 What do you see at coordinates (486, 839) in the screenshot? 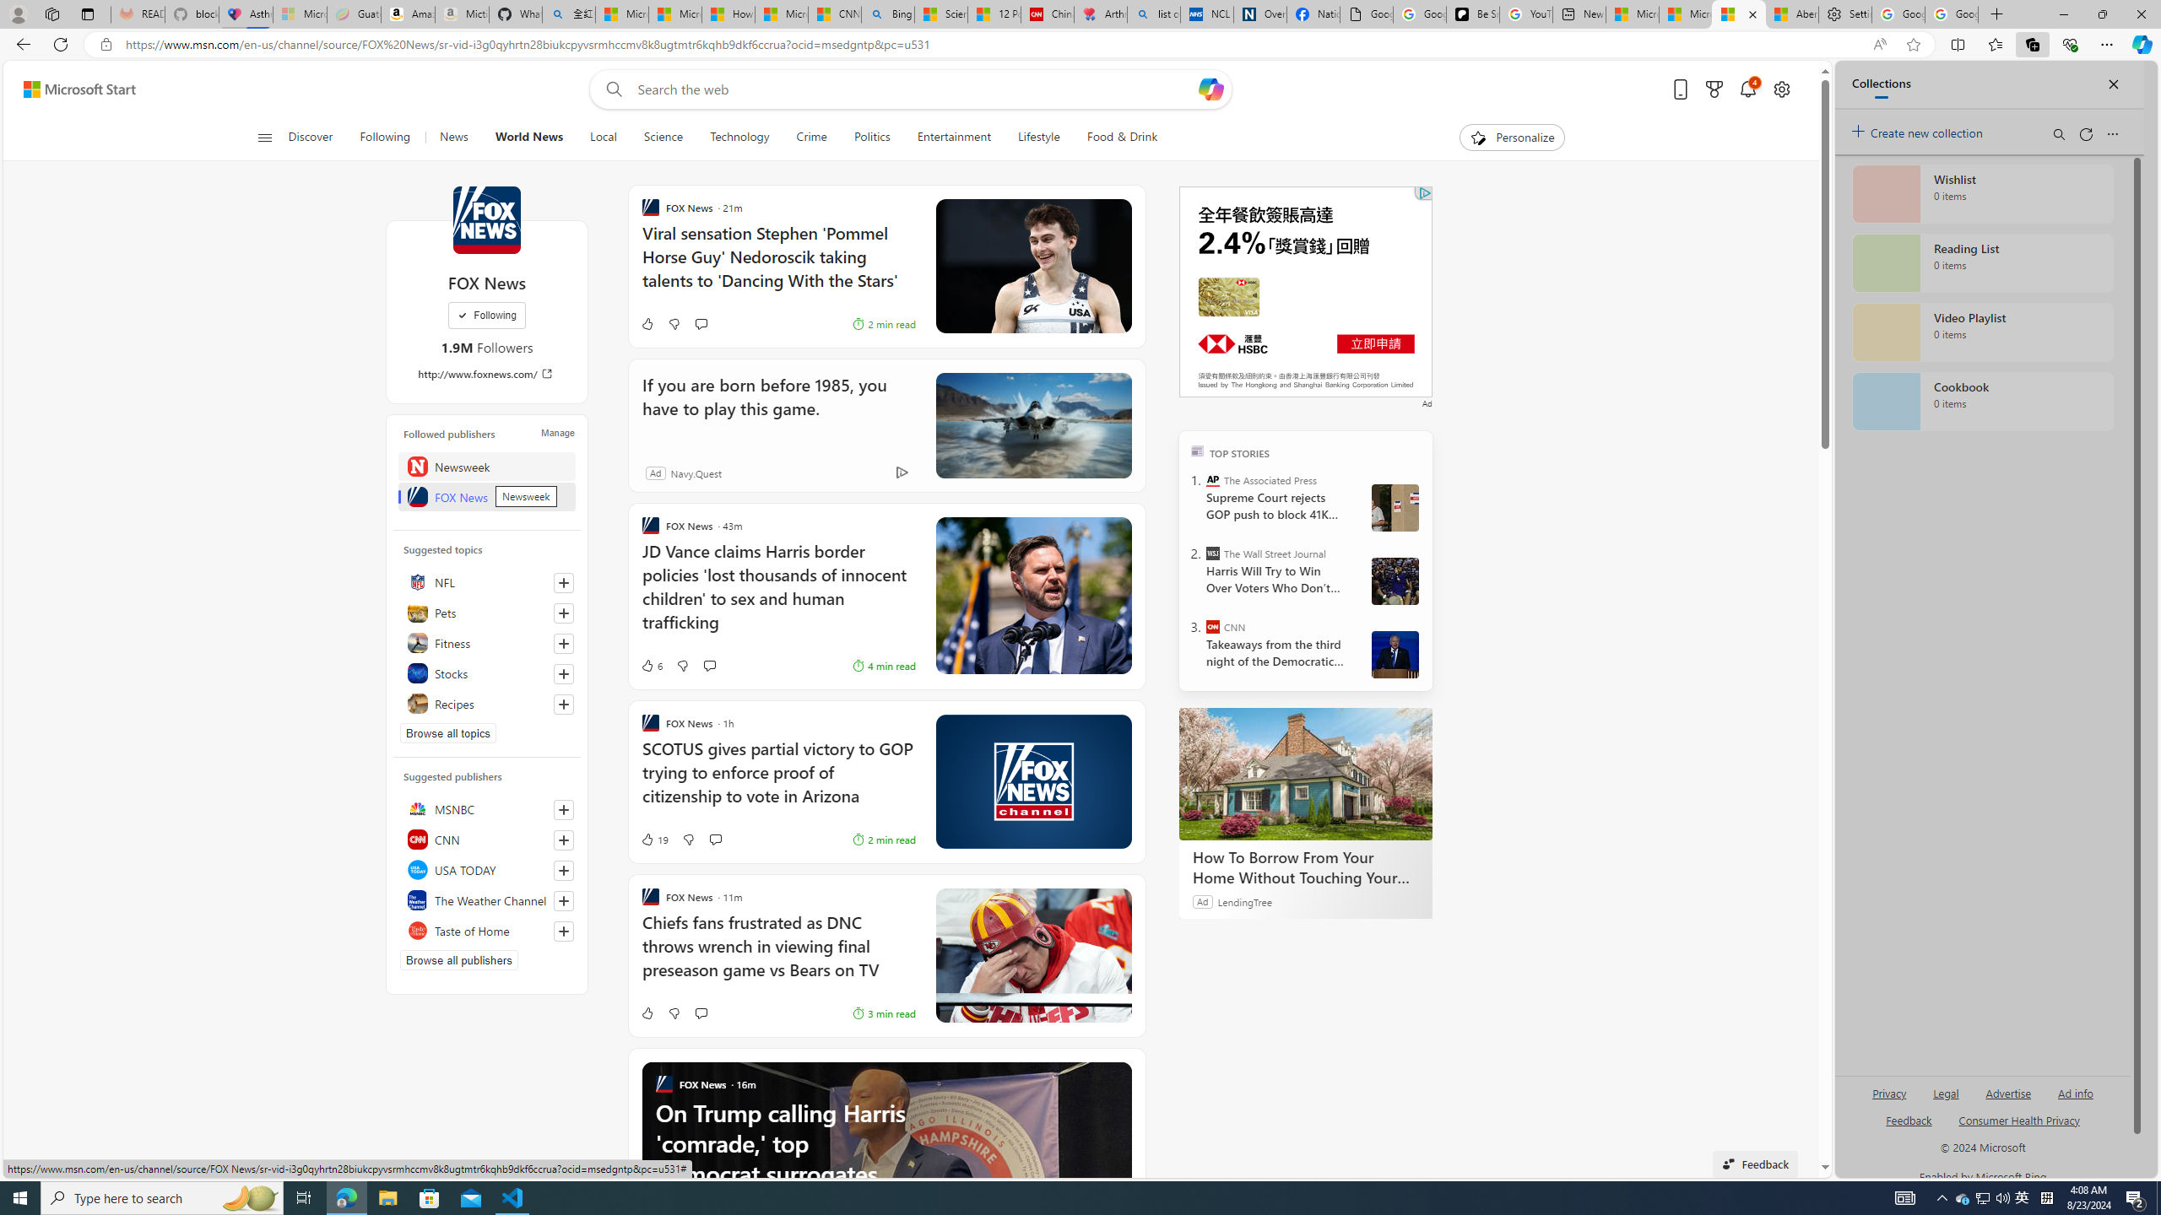
I see `CNN` at bounding box center [486, 839].